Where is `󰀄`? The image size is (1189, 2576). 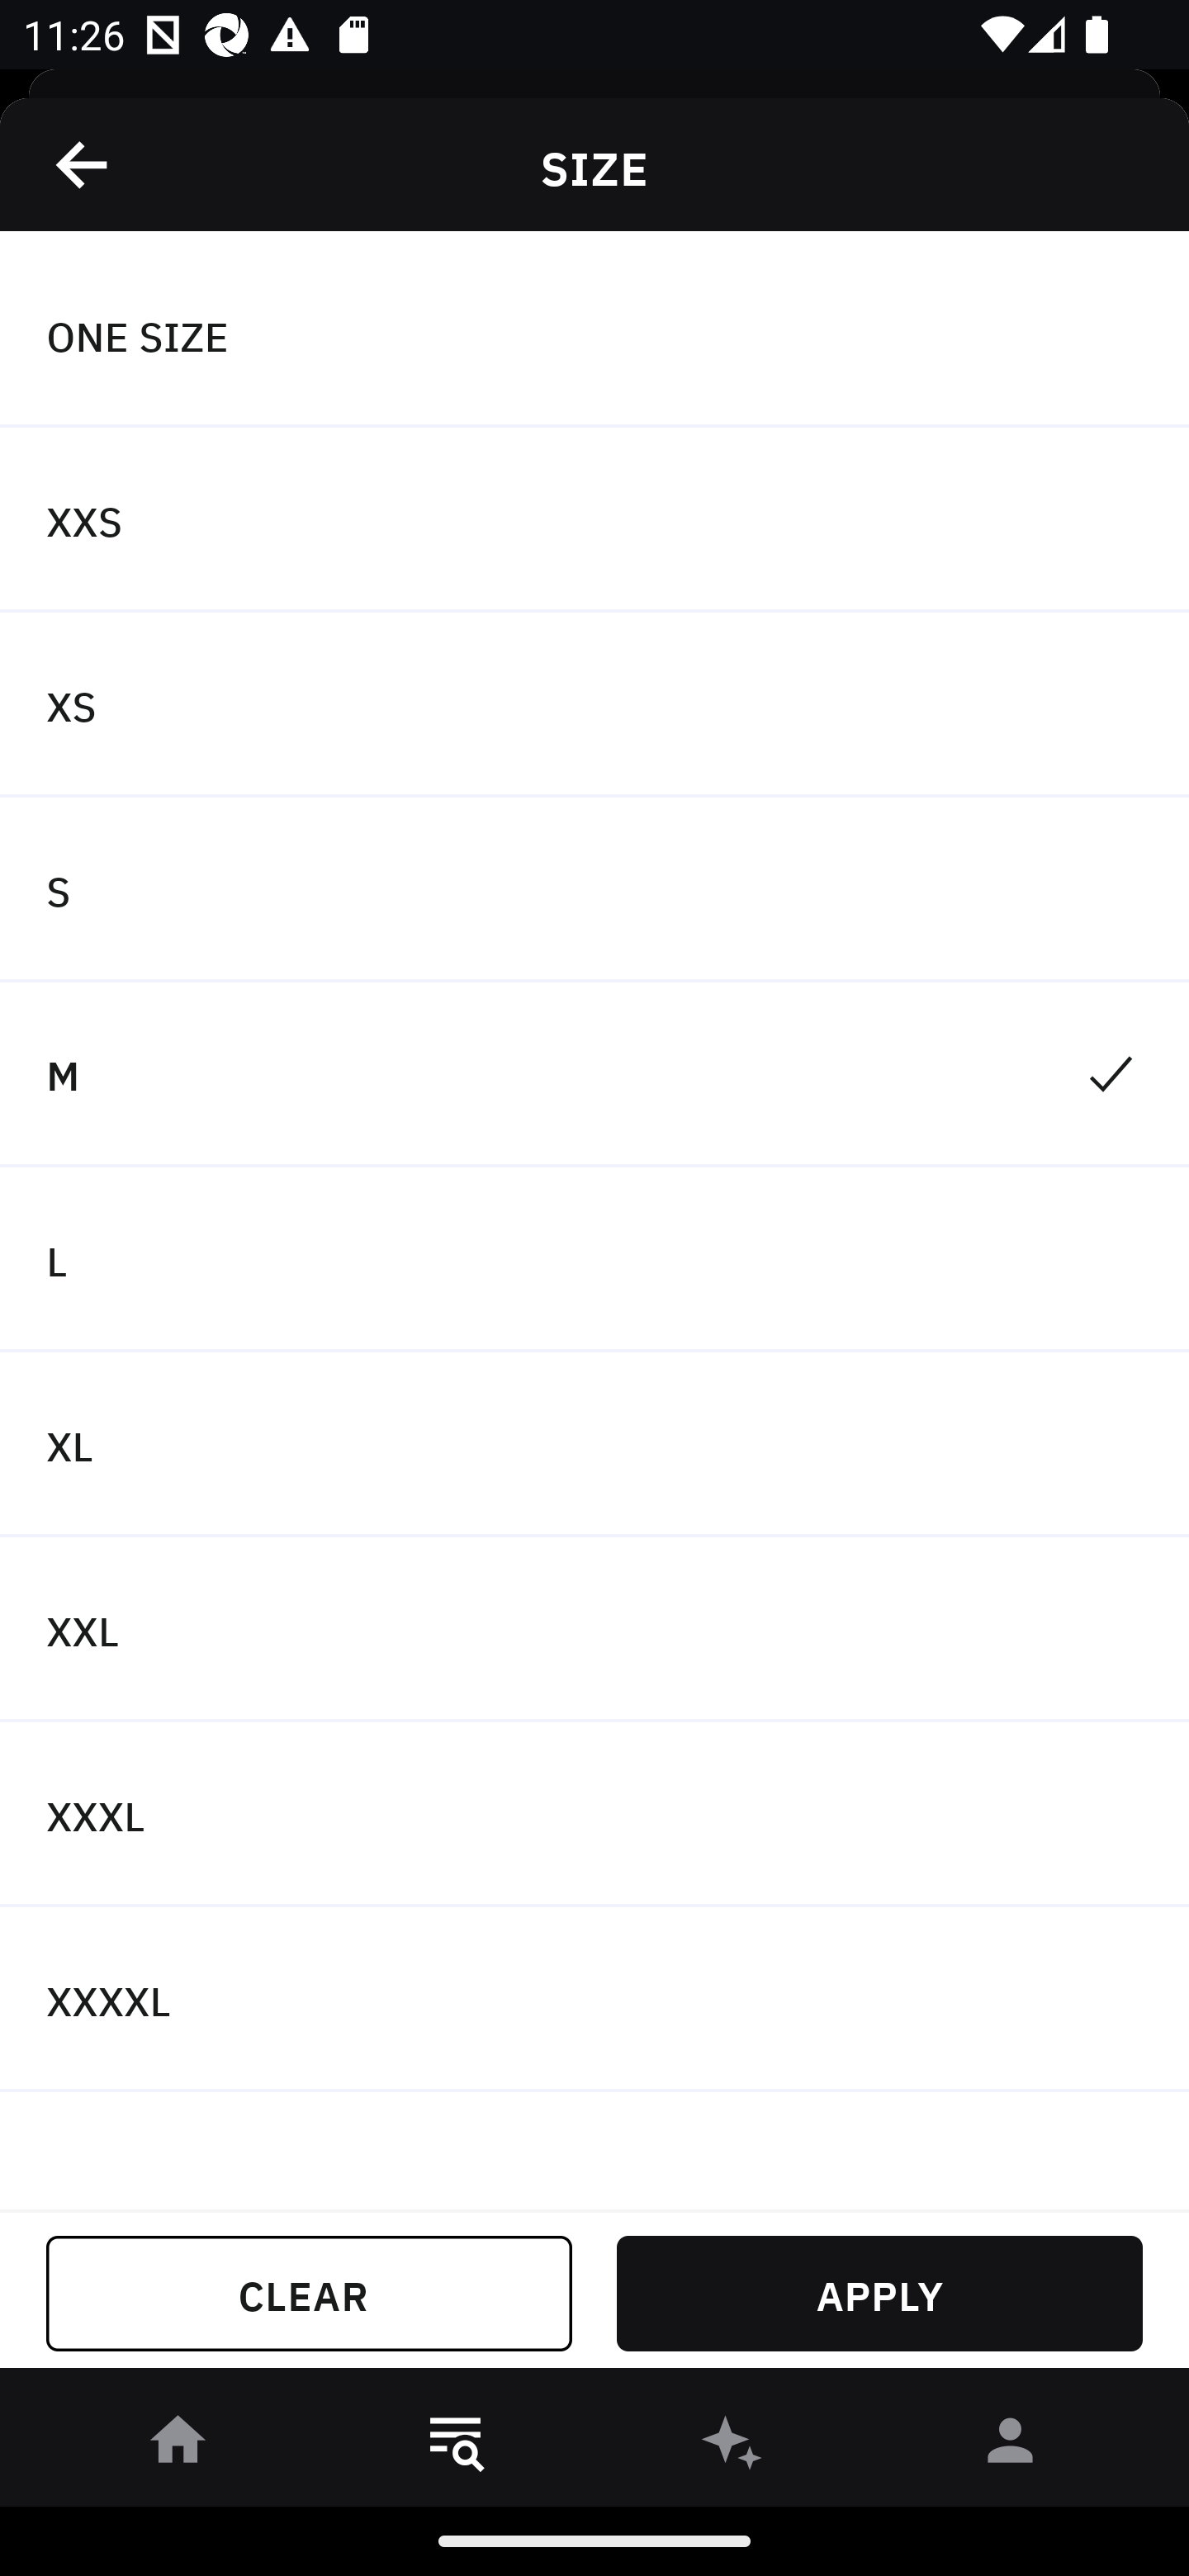 󰀄 is located at coordinates (1011, 2446).